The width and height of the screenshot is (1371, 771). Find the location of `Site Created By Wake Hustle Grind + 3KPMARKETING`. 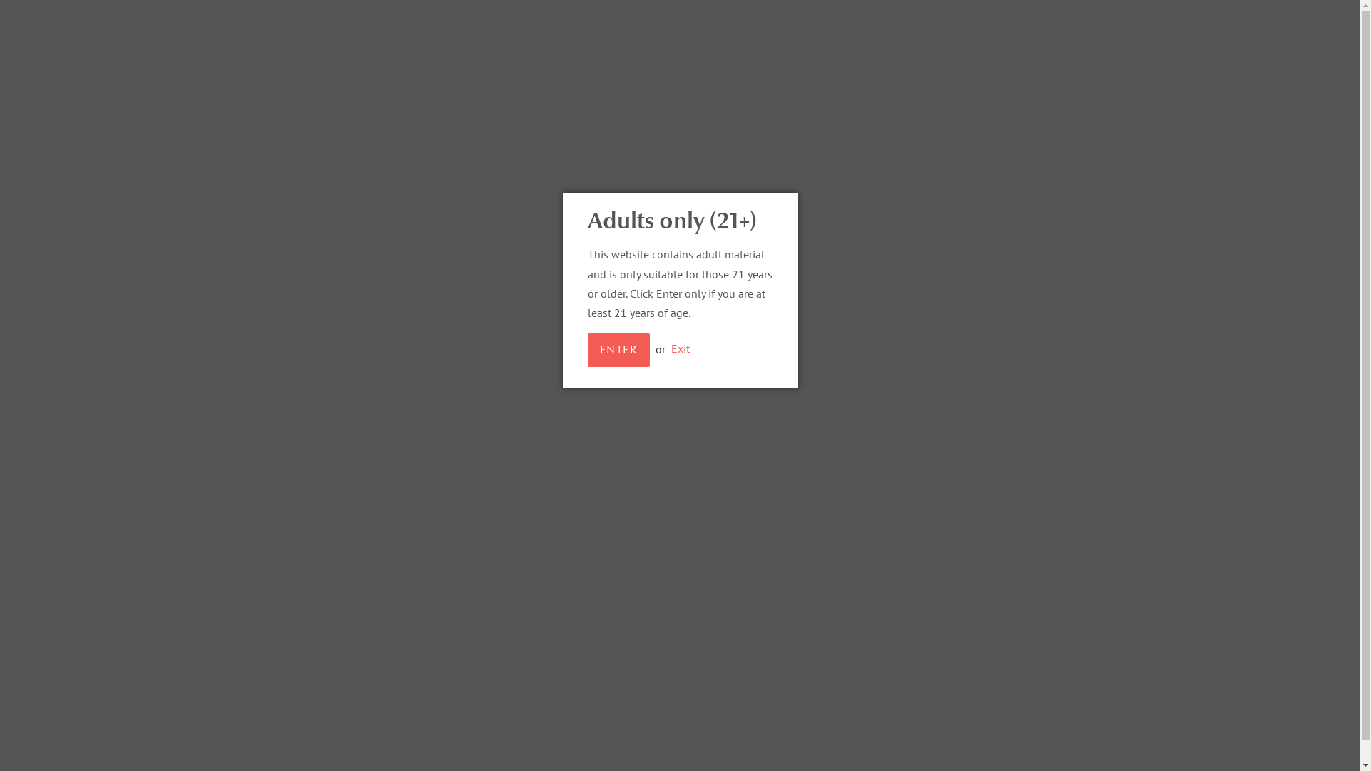

Site Created By Wake Hustle Grind + 3KPMARKETING is located at coordinates (676, 613).